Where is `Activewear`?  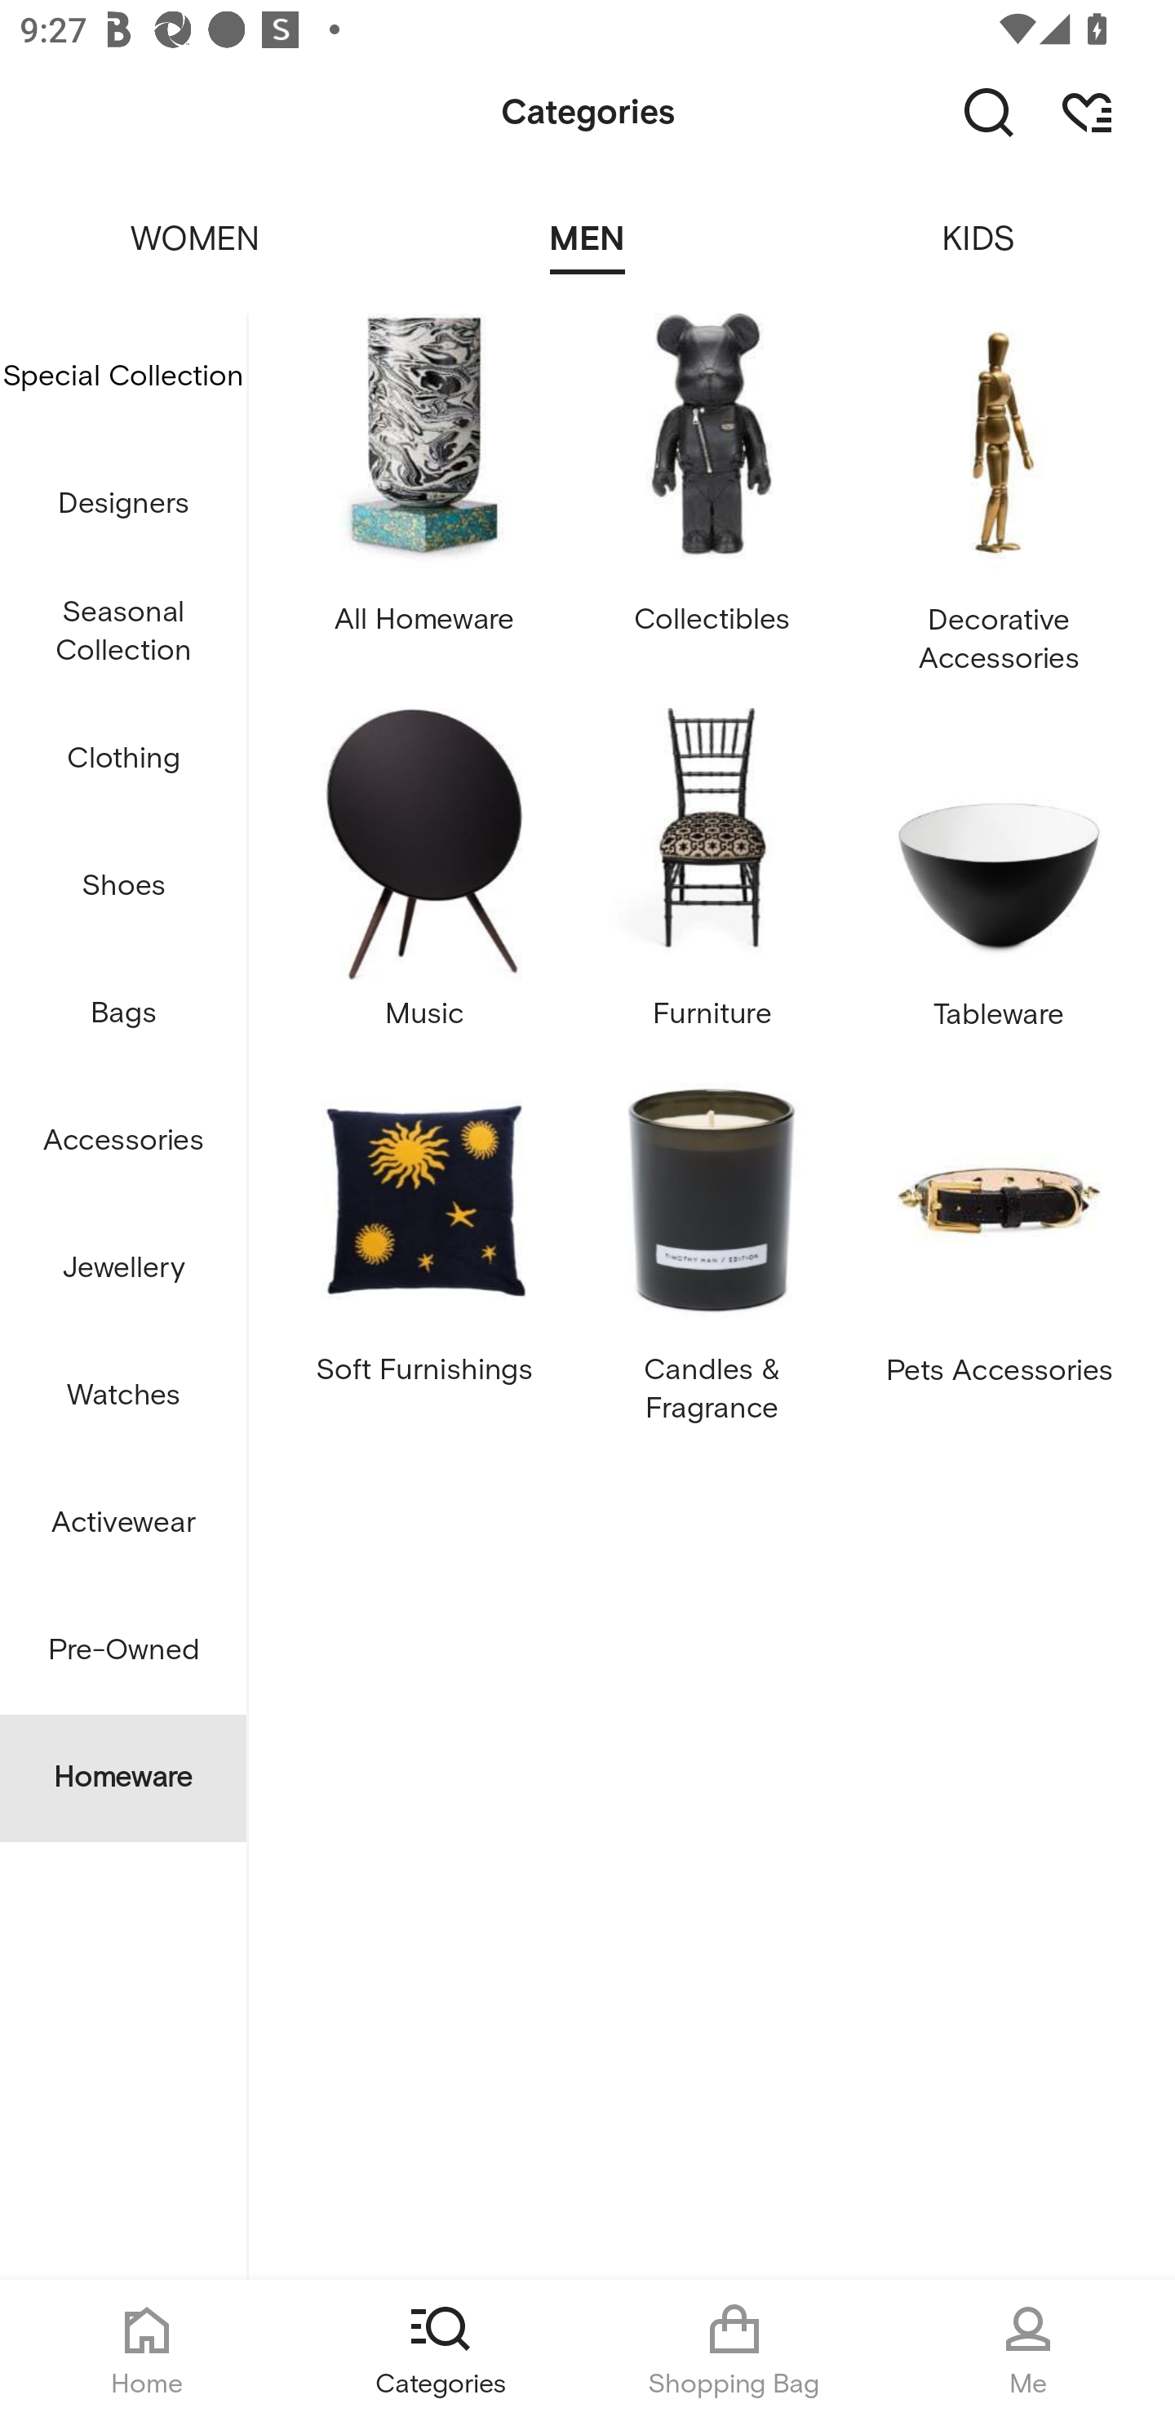
Activewear is located at coordinates (123, 1524).